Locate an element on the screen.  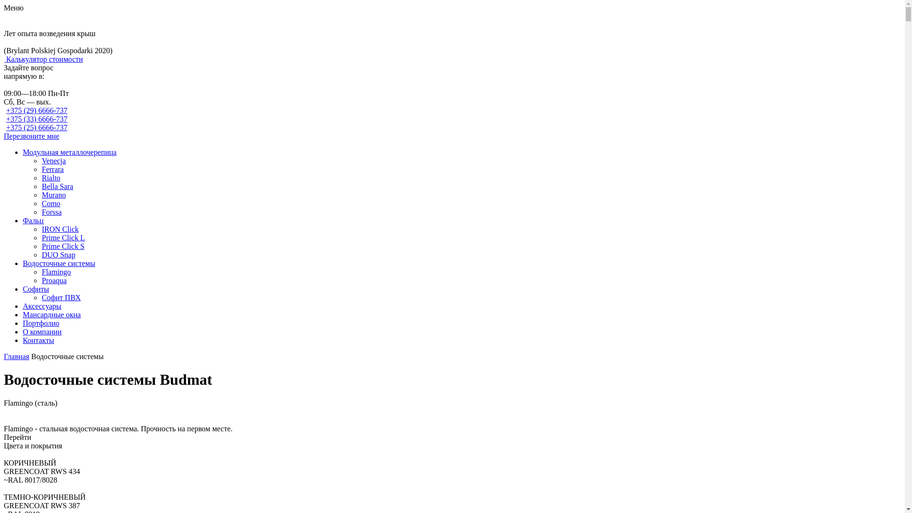
Flamingo is located at coordinates (56, 272).